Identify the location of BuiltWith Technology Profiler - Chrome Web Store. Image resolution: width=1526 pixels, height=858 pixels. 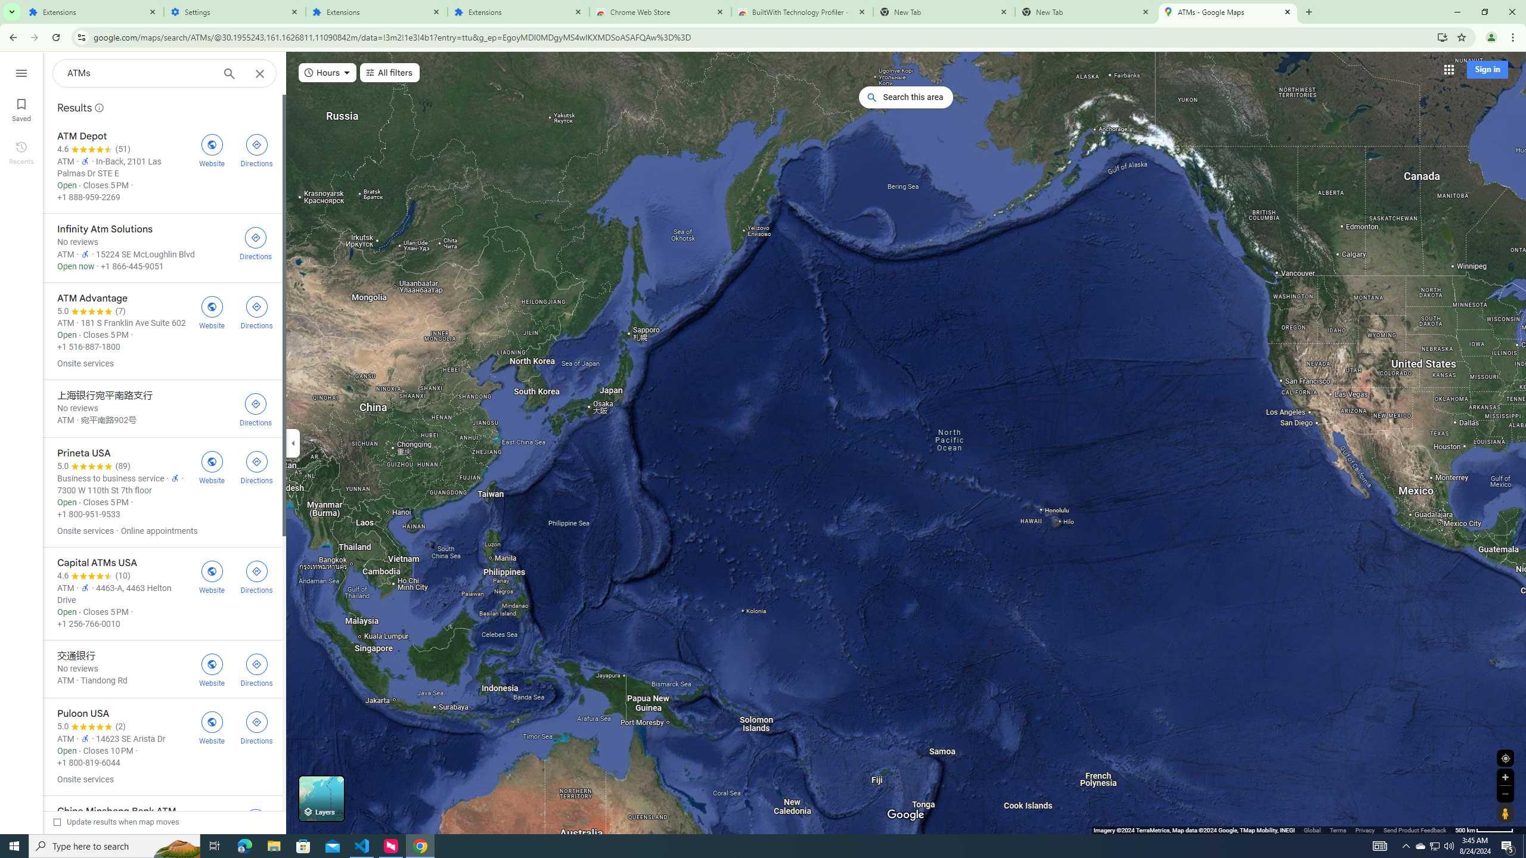
(802, 12).